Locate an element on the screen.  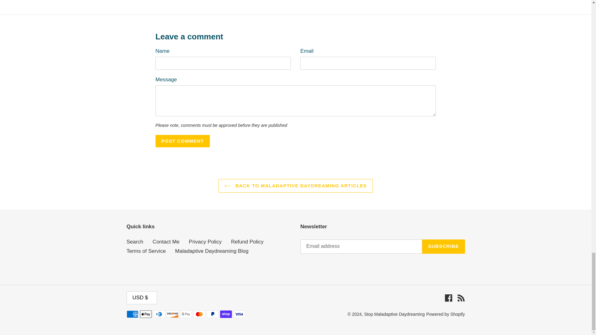
BACK TO MALADAPTIVE DAYDREAMING ARTICLES is located at coordinates (296, 186).